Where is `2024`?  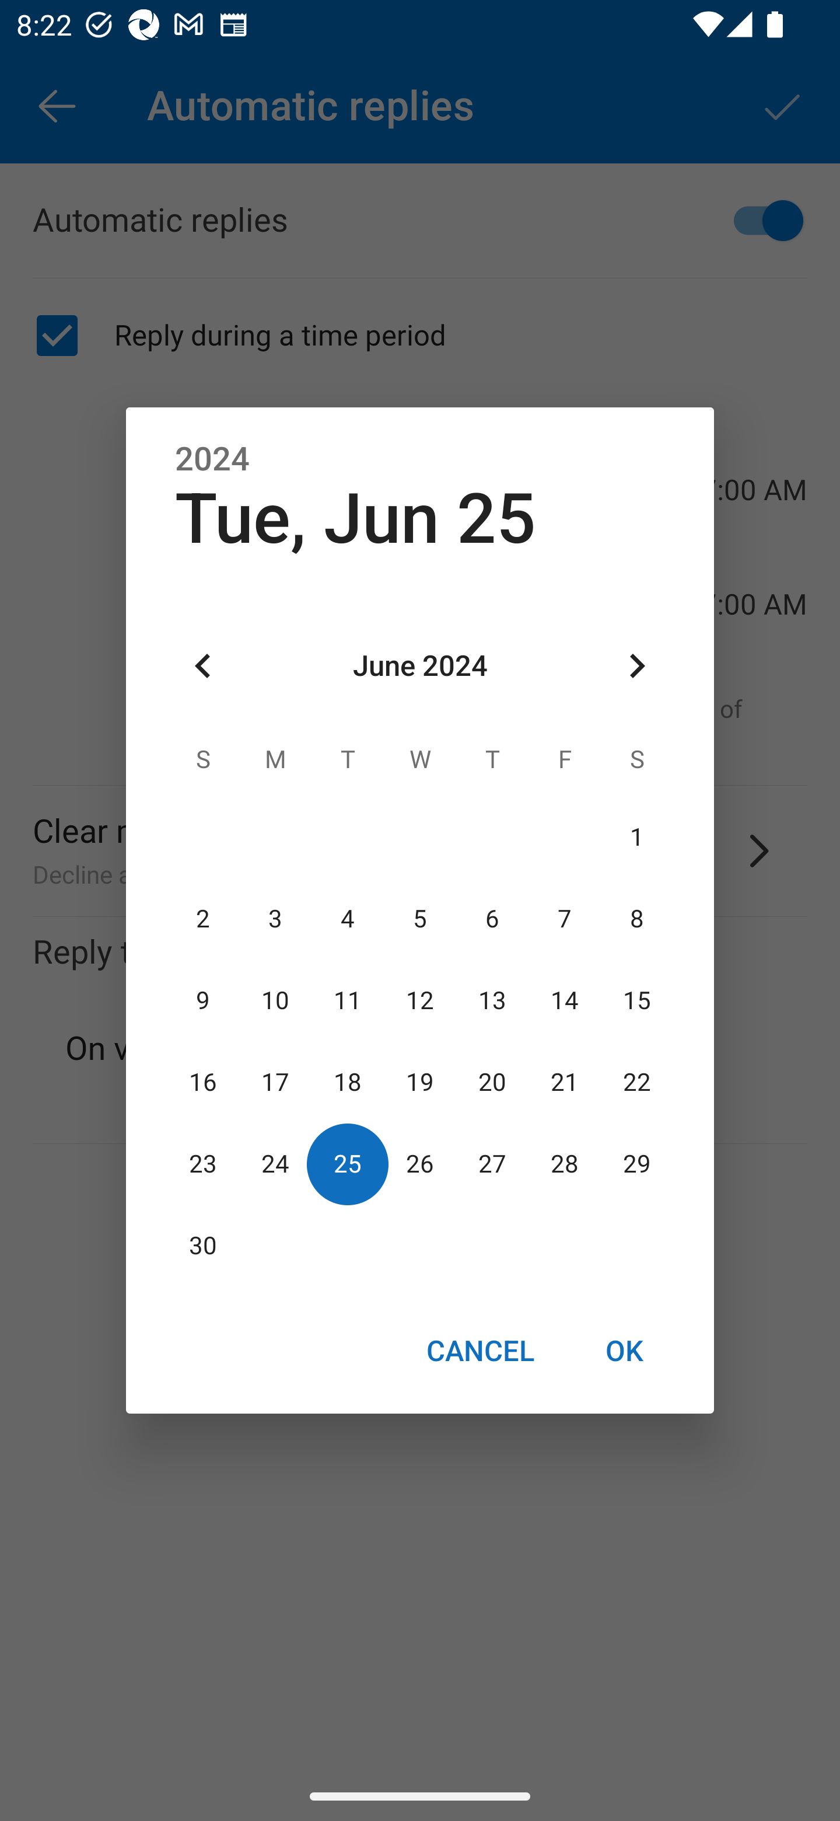
2024 is located at coordinates (212, 459).